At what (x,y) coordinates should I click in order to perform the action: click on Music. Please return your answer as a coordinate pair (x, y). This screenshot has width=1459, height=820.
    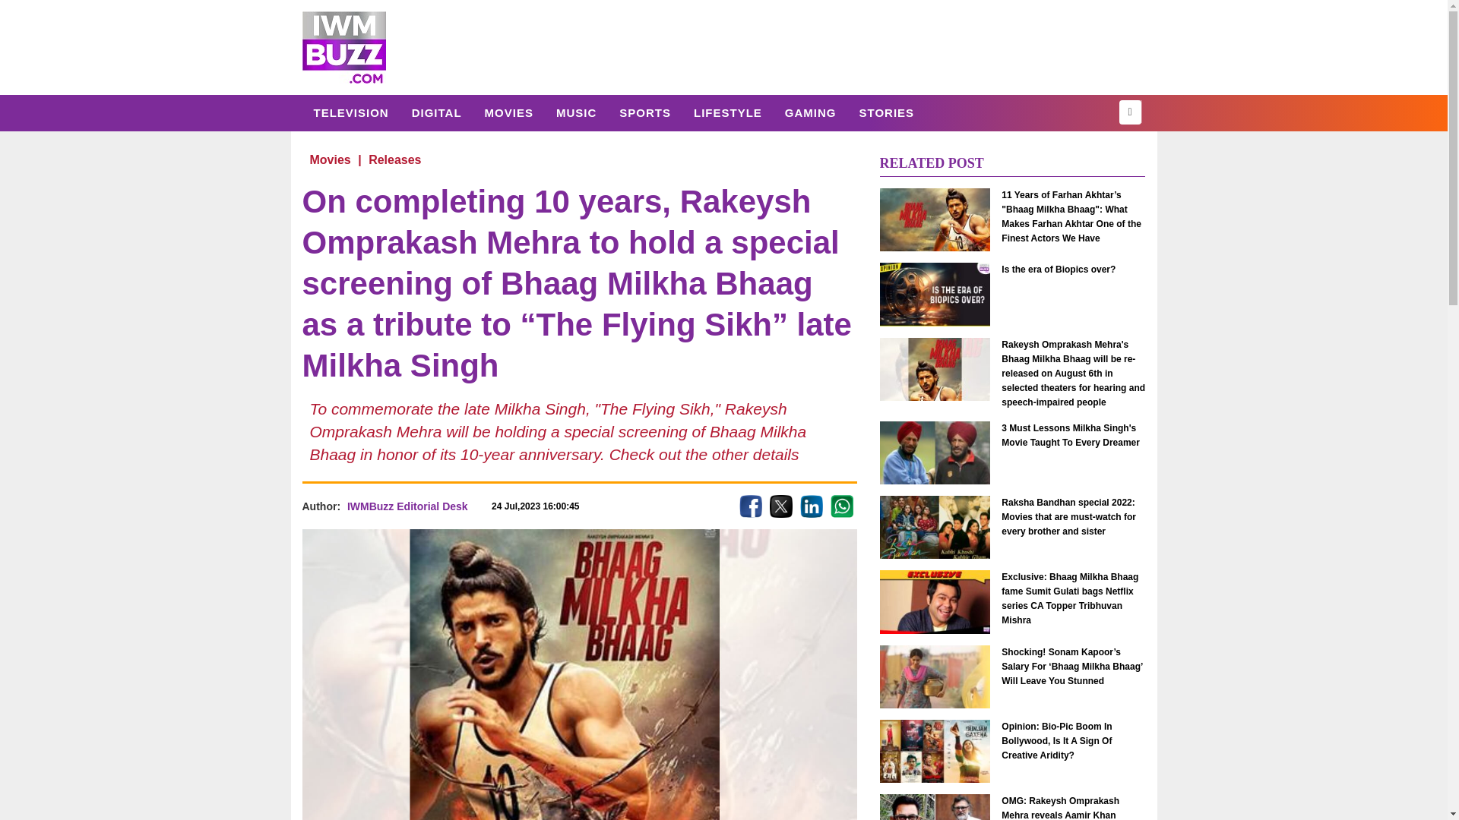
    Looking at the image, I should click on (576, 112).